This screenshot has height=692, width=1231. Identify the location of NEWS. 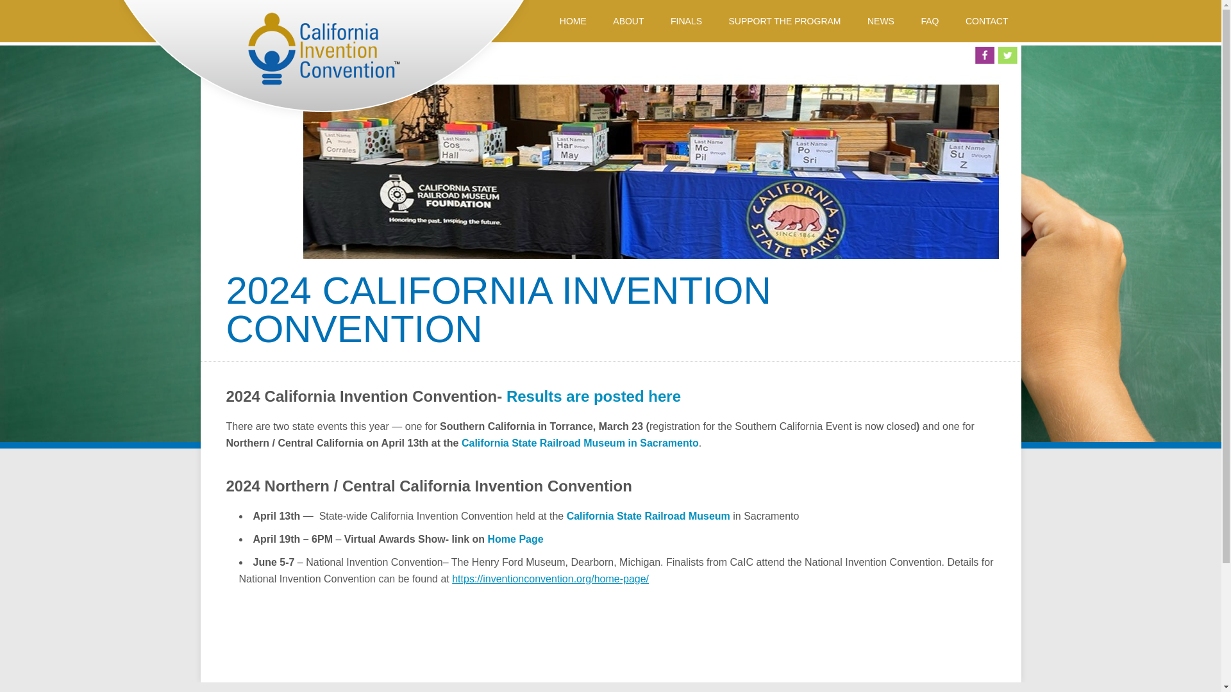
(881, 21).